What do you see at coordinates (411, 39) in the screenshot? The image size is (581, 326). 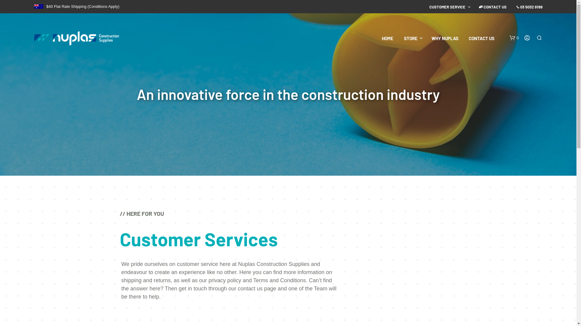 I see `STORE` at bounding box center [411, 39].